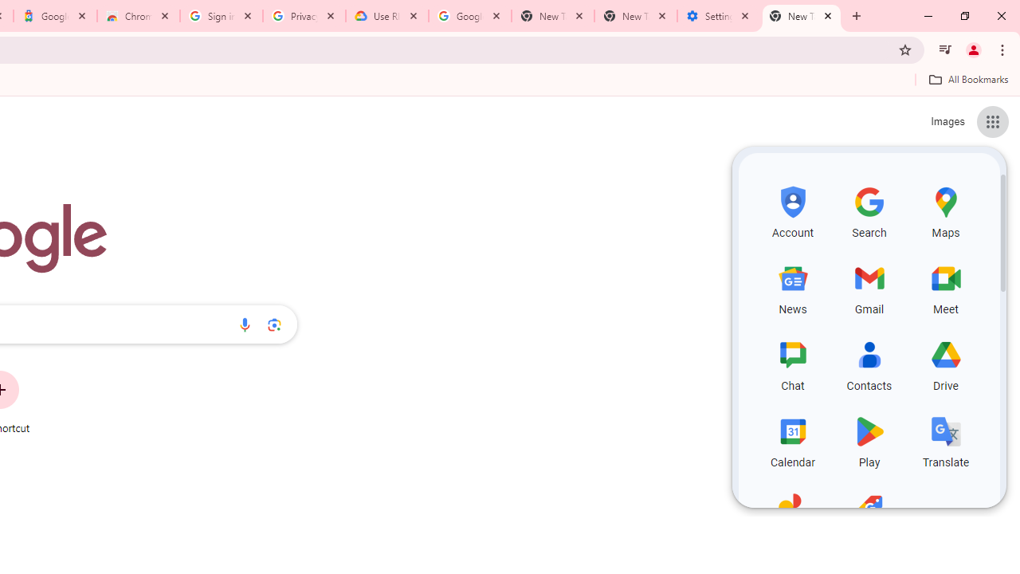  What do you see at coordinates (636, 16) in the screenshot?
I see `New Tab` at bounding box center [636, 16].